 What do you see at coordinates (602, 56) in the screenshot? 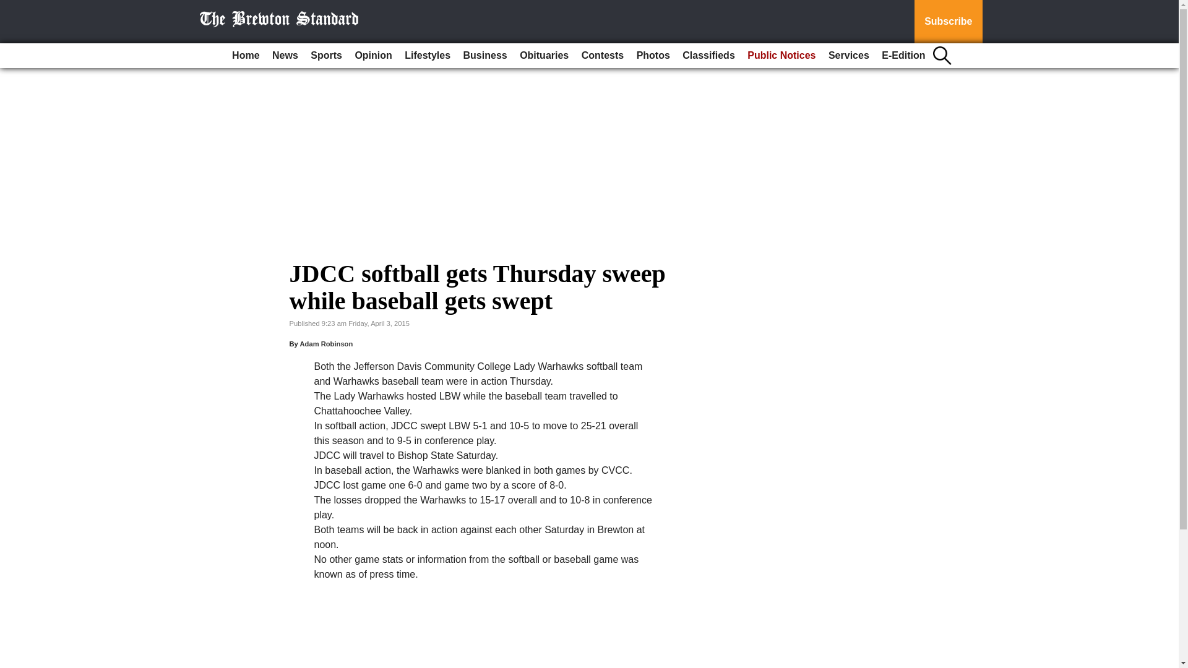
I see `Contests` at bounding box center [602, 56].